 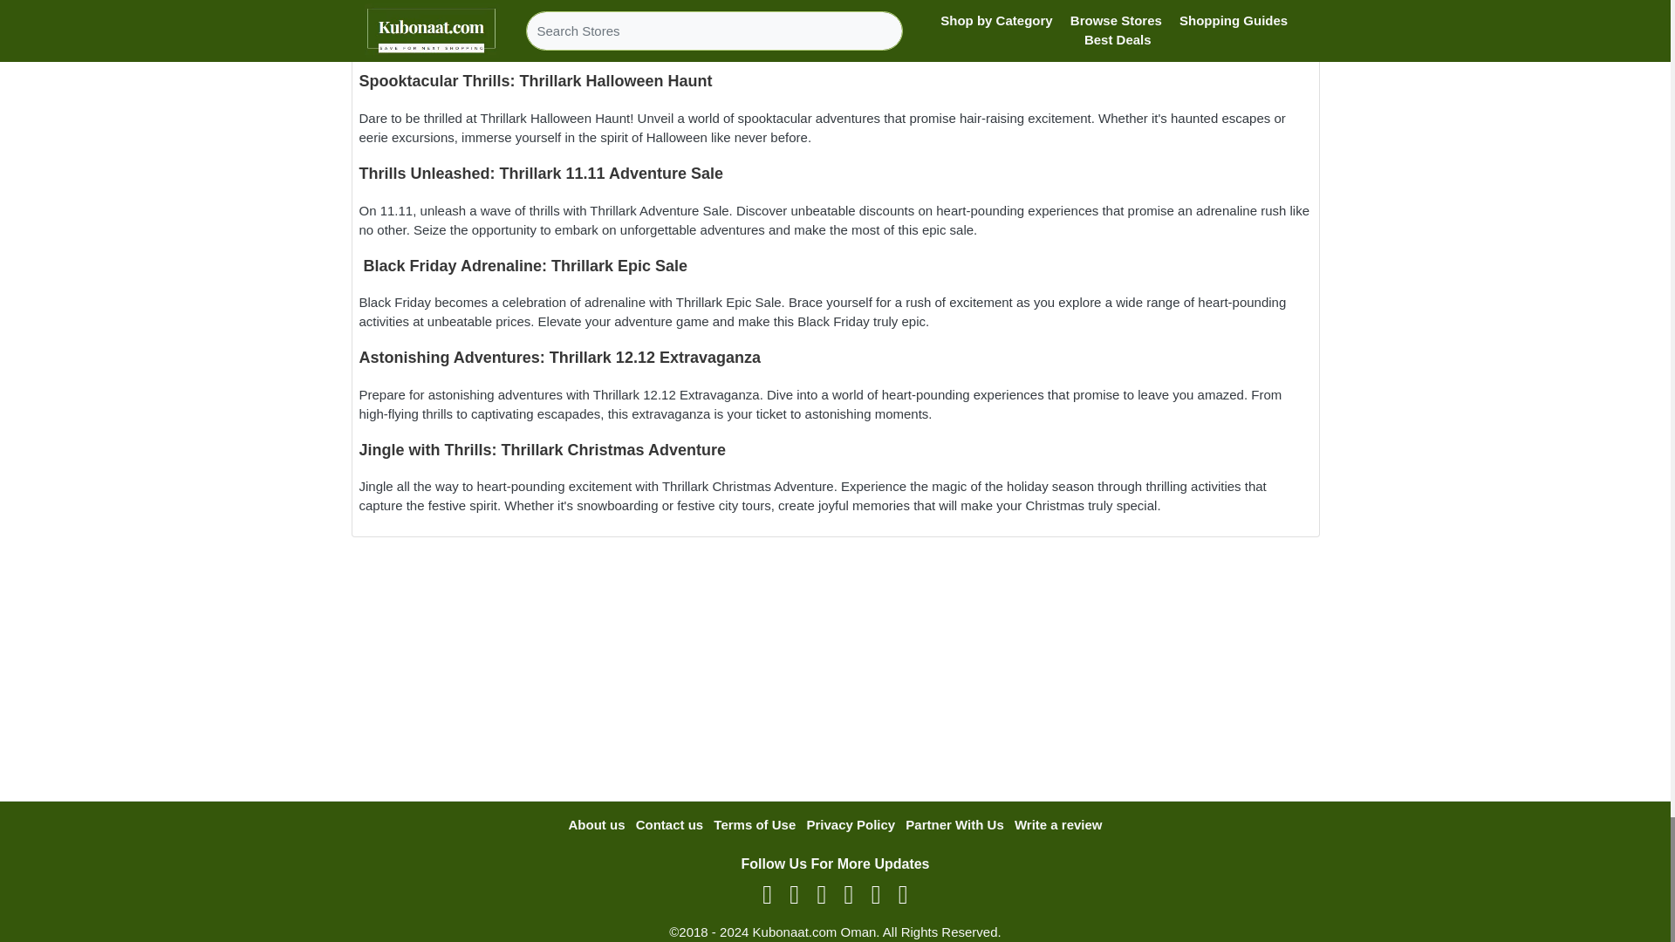 I want to click on About us, so click(x=596, y=824).